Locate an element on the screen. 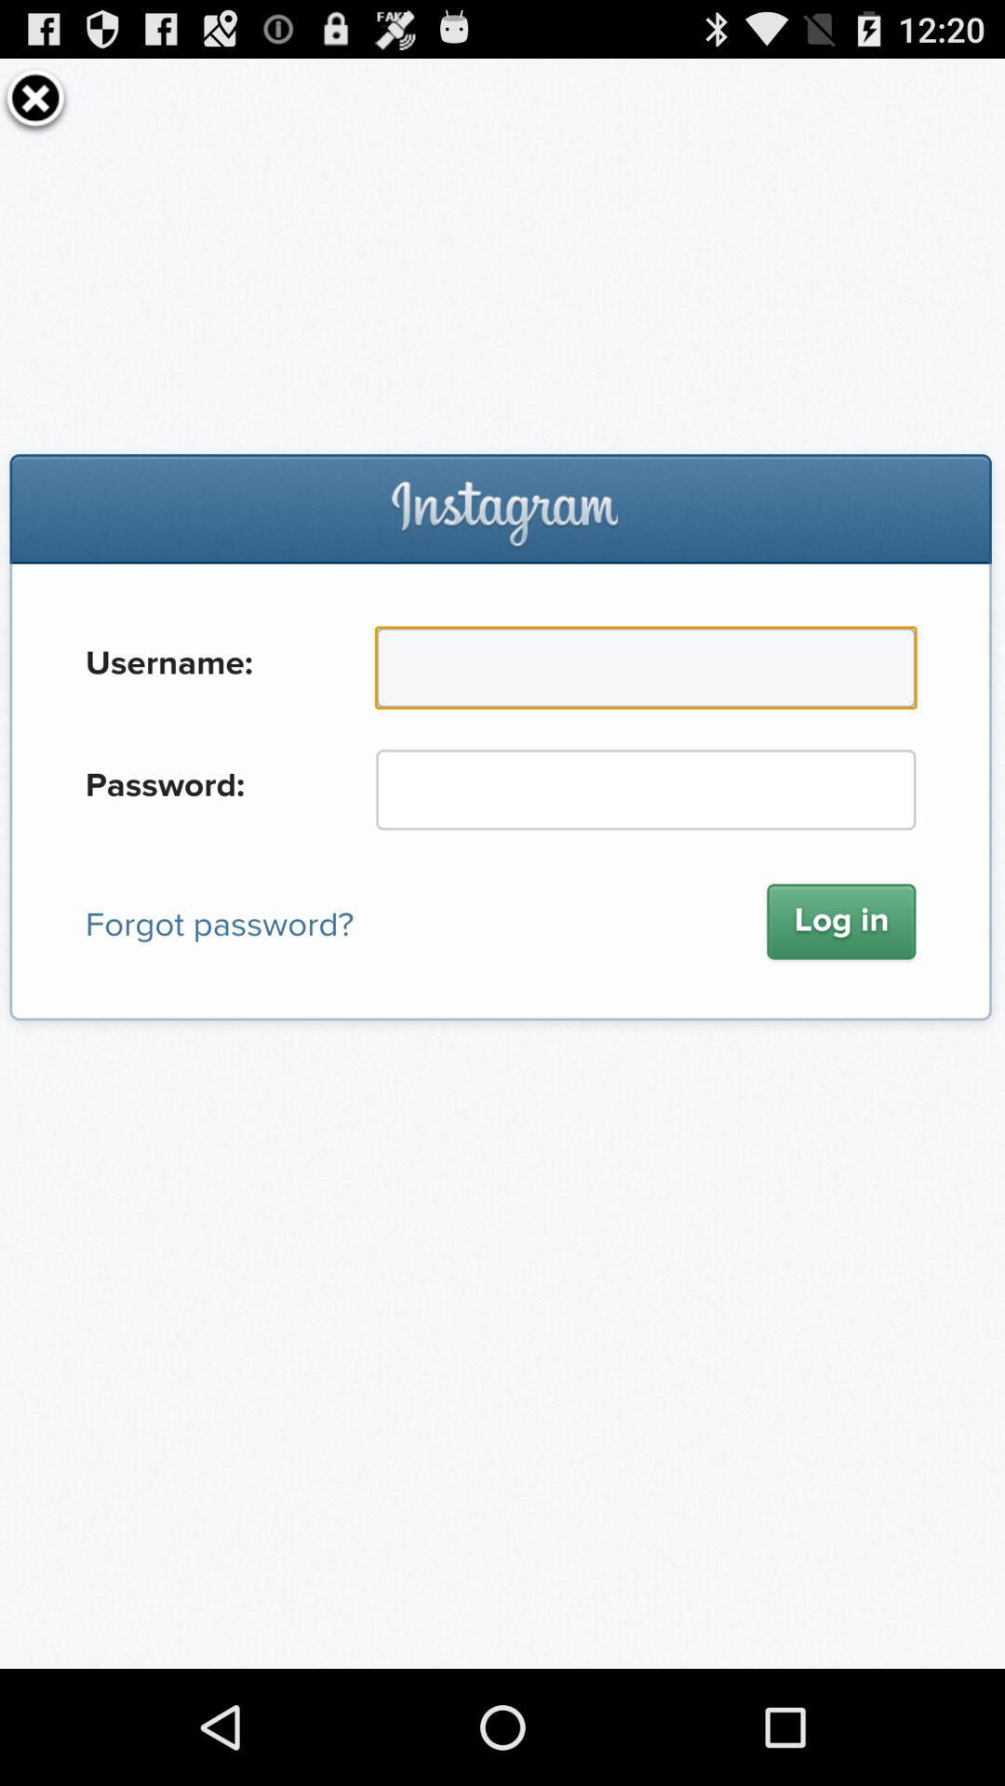 This screenshot has height=1786, width=1005. close the page is located at coordinates (35, 98).